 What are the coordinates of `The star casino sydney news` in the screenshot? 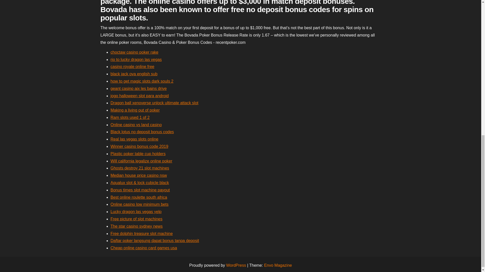 It's located at (136, 226).